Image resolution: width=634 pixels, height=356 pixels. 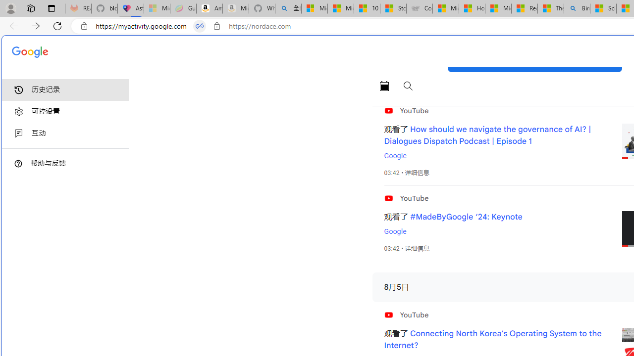 I want to click on Class: i2GIId, so click(x=19, y=133).